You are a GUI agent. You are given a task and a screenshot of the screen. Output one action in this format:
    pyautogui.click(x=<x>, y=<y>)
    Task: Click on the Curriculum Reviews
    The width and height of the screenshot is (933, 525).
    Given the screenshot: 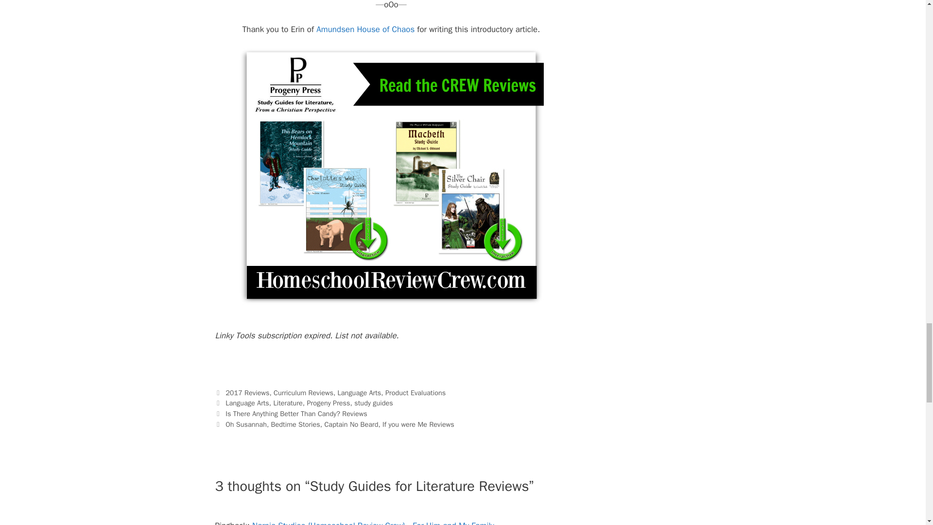 What is the action you would take?
    pyautogui.click(x=303, y=393)
    